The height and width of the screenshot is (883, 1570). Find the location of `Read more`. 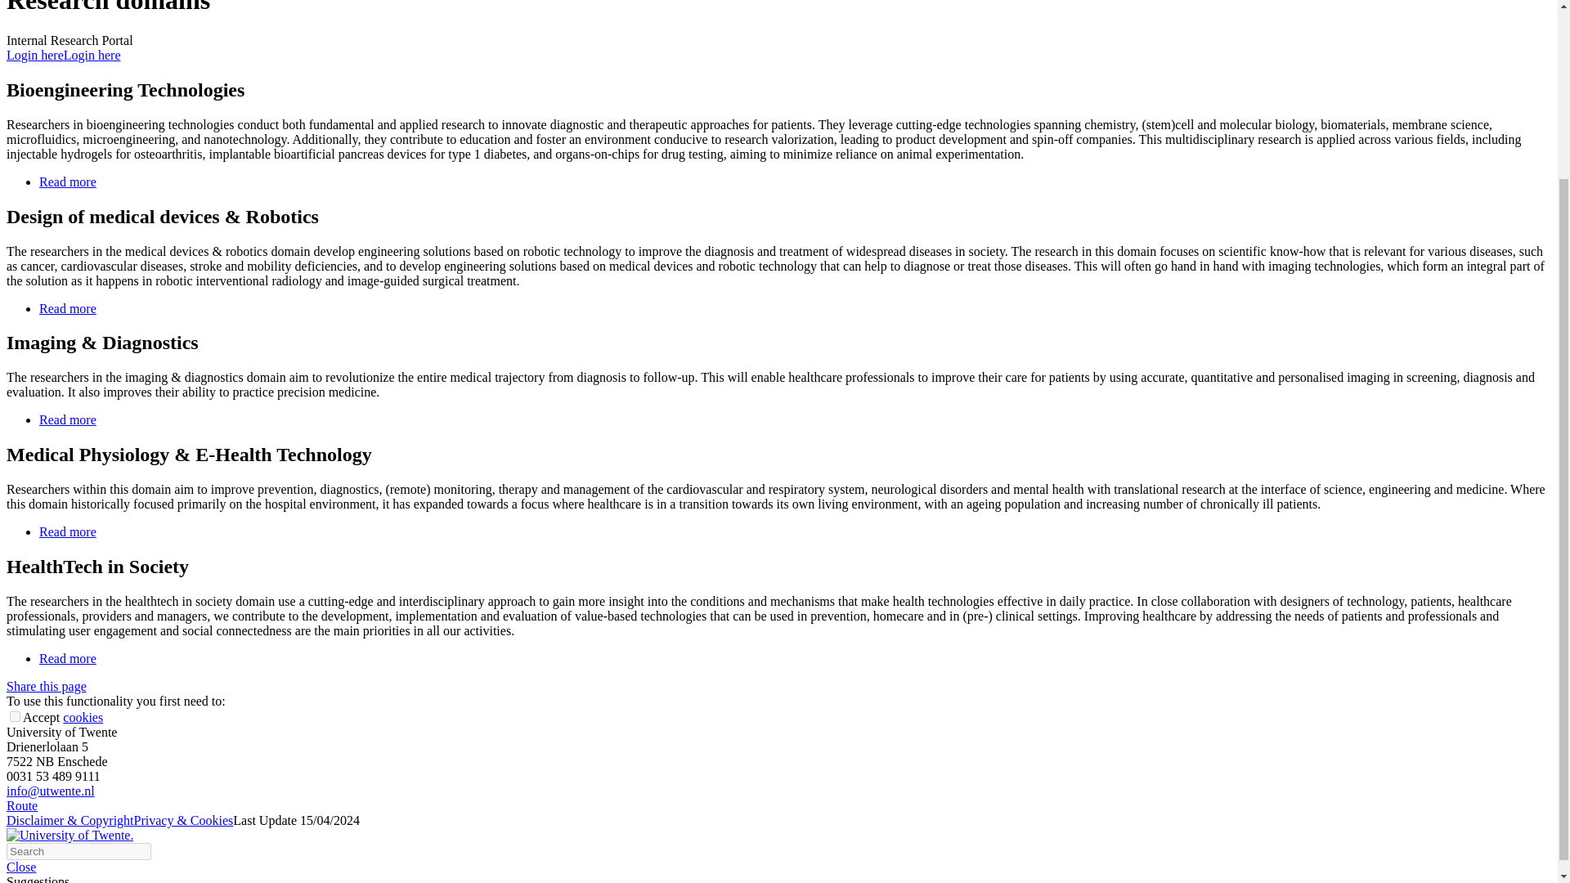

Read more is located at coordinates (67, 419).